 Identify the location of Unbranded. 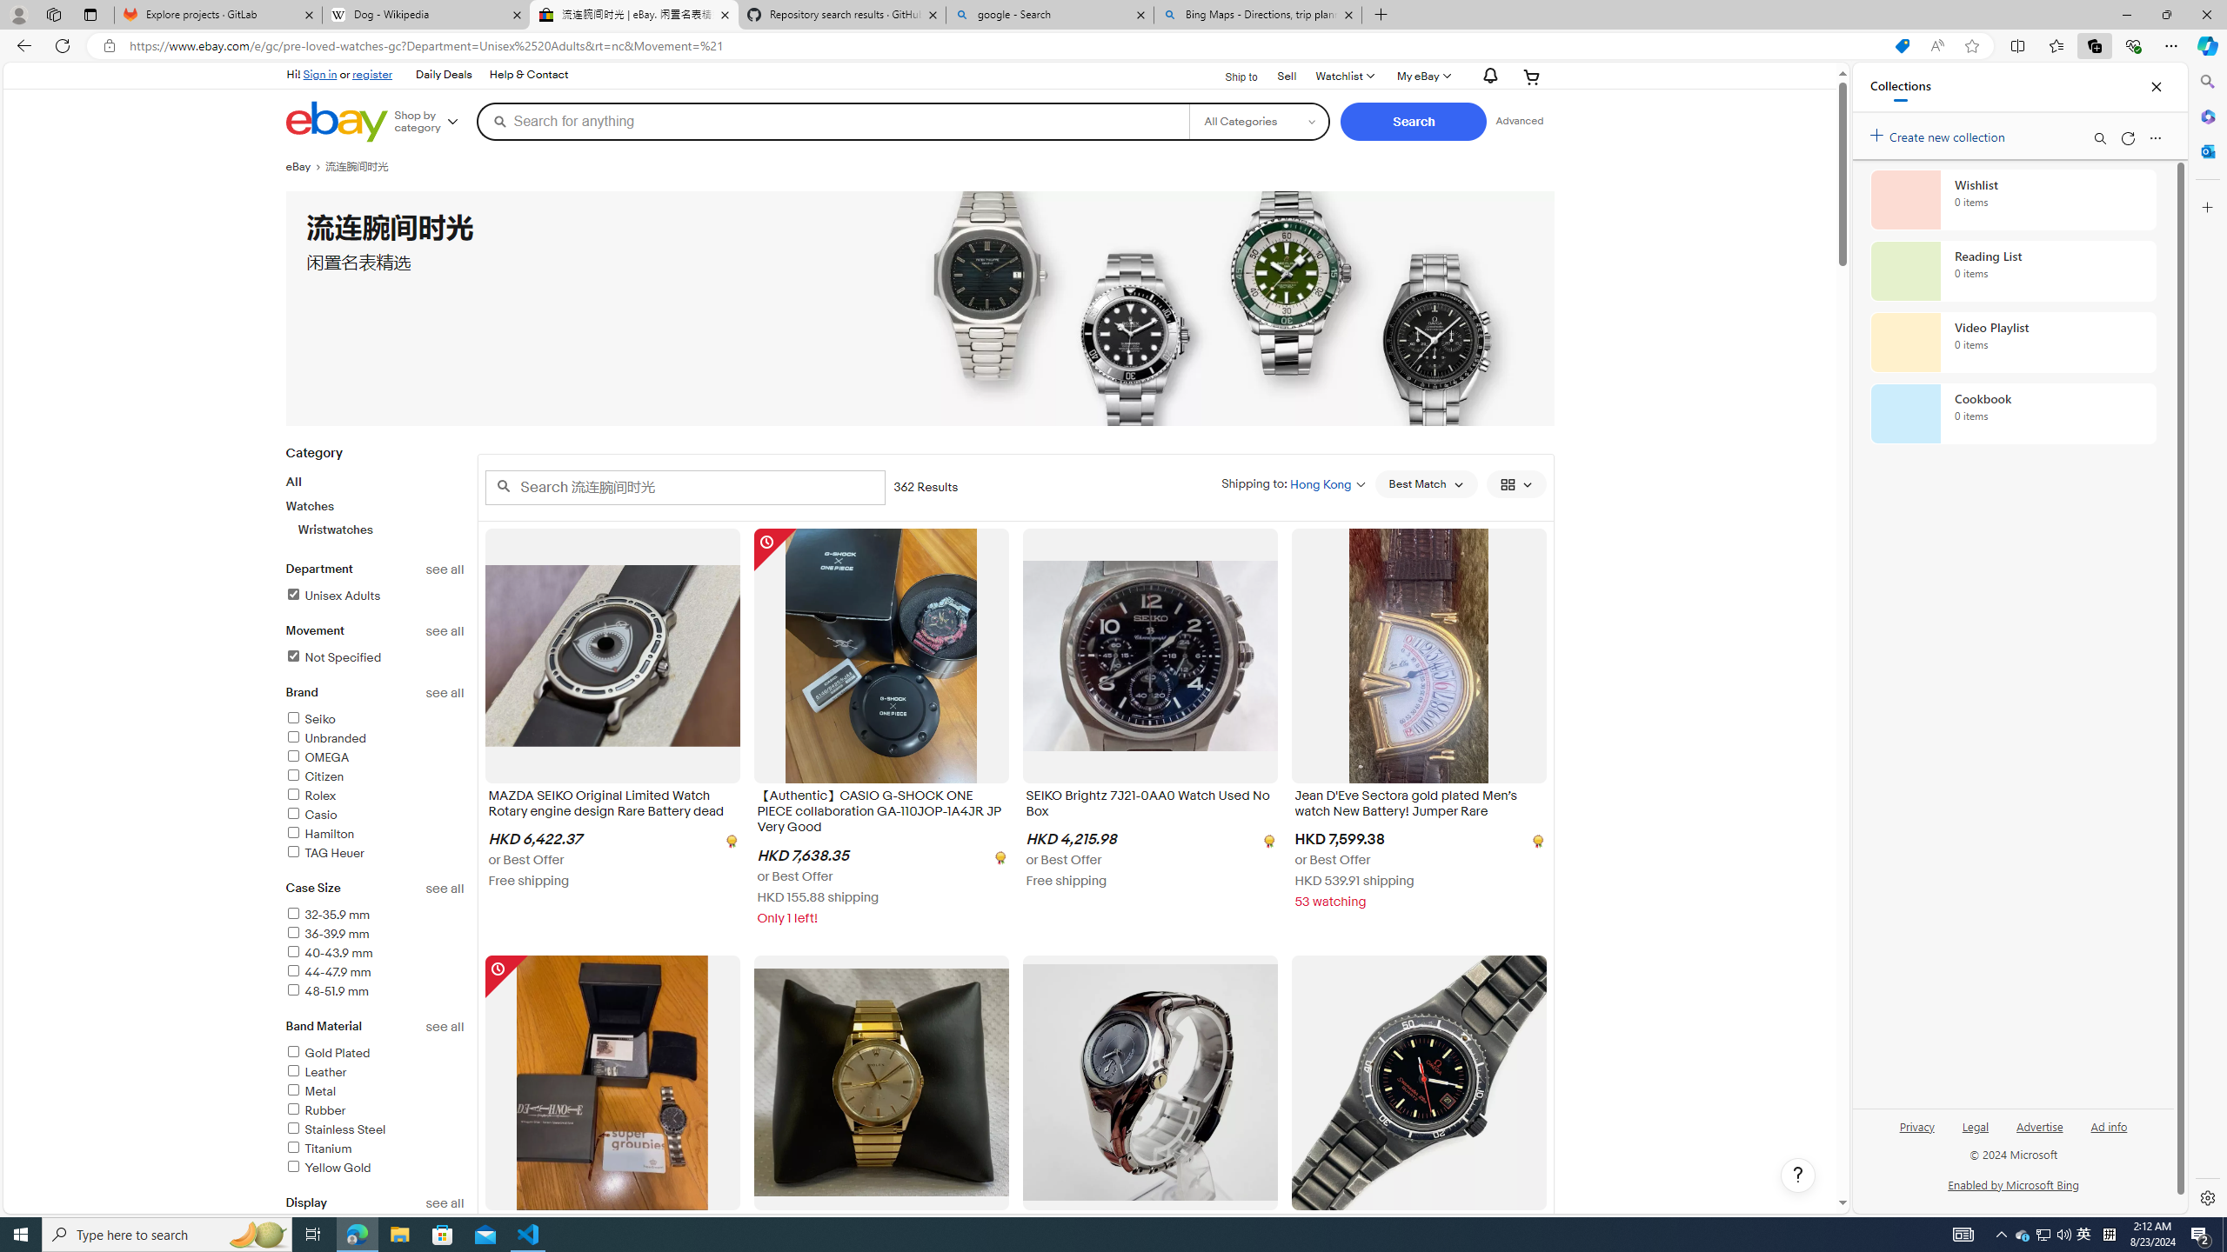
(325, 738).